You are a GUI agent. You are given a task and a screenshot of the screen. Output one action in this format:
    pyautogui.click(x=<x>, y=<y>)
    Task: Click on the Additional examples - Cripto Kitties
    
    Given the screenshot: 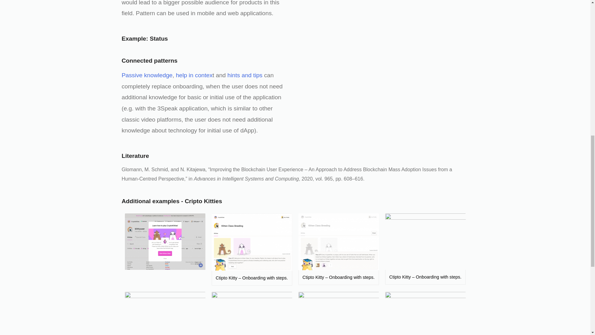 What is the action you would take?
    pyautogui.click(x=172, y=201)
    